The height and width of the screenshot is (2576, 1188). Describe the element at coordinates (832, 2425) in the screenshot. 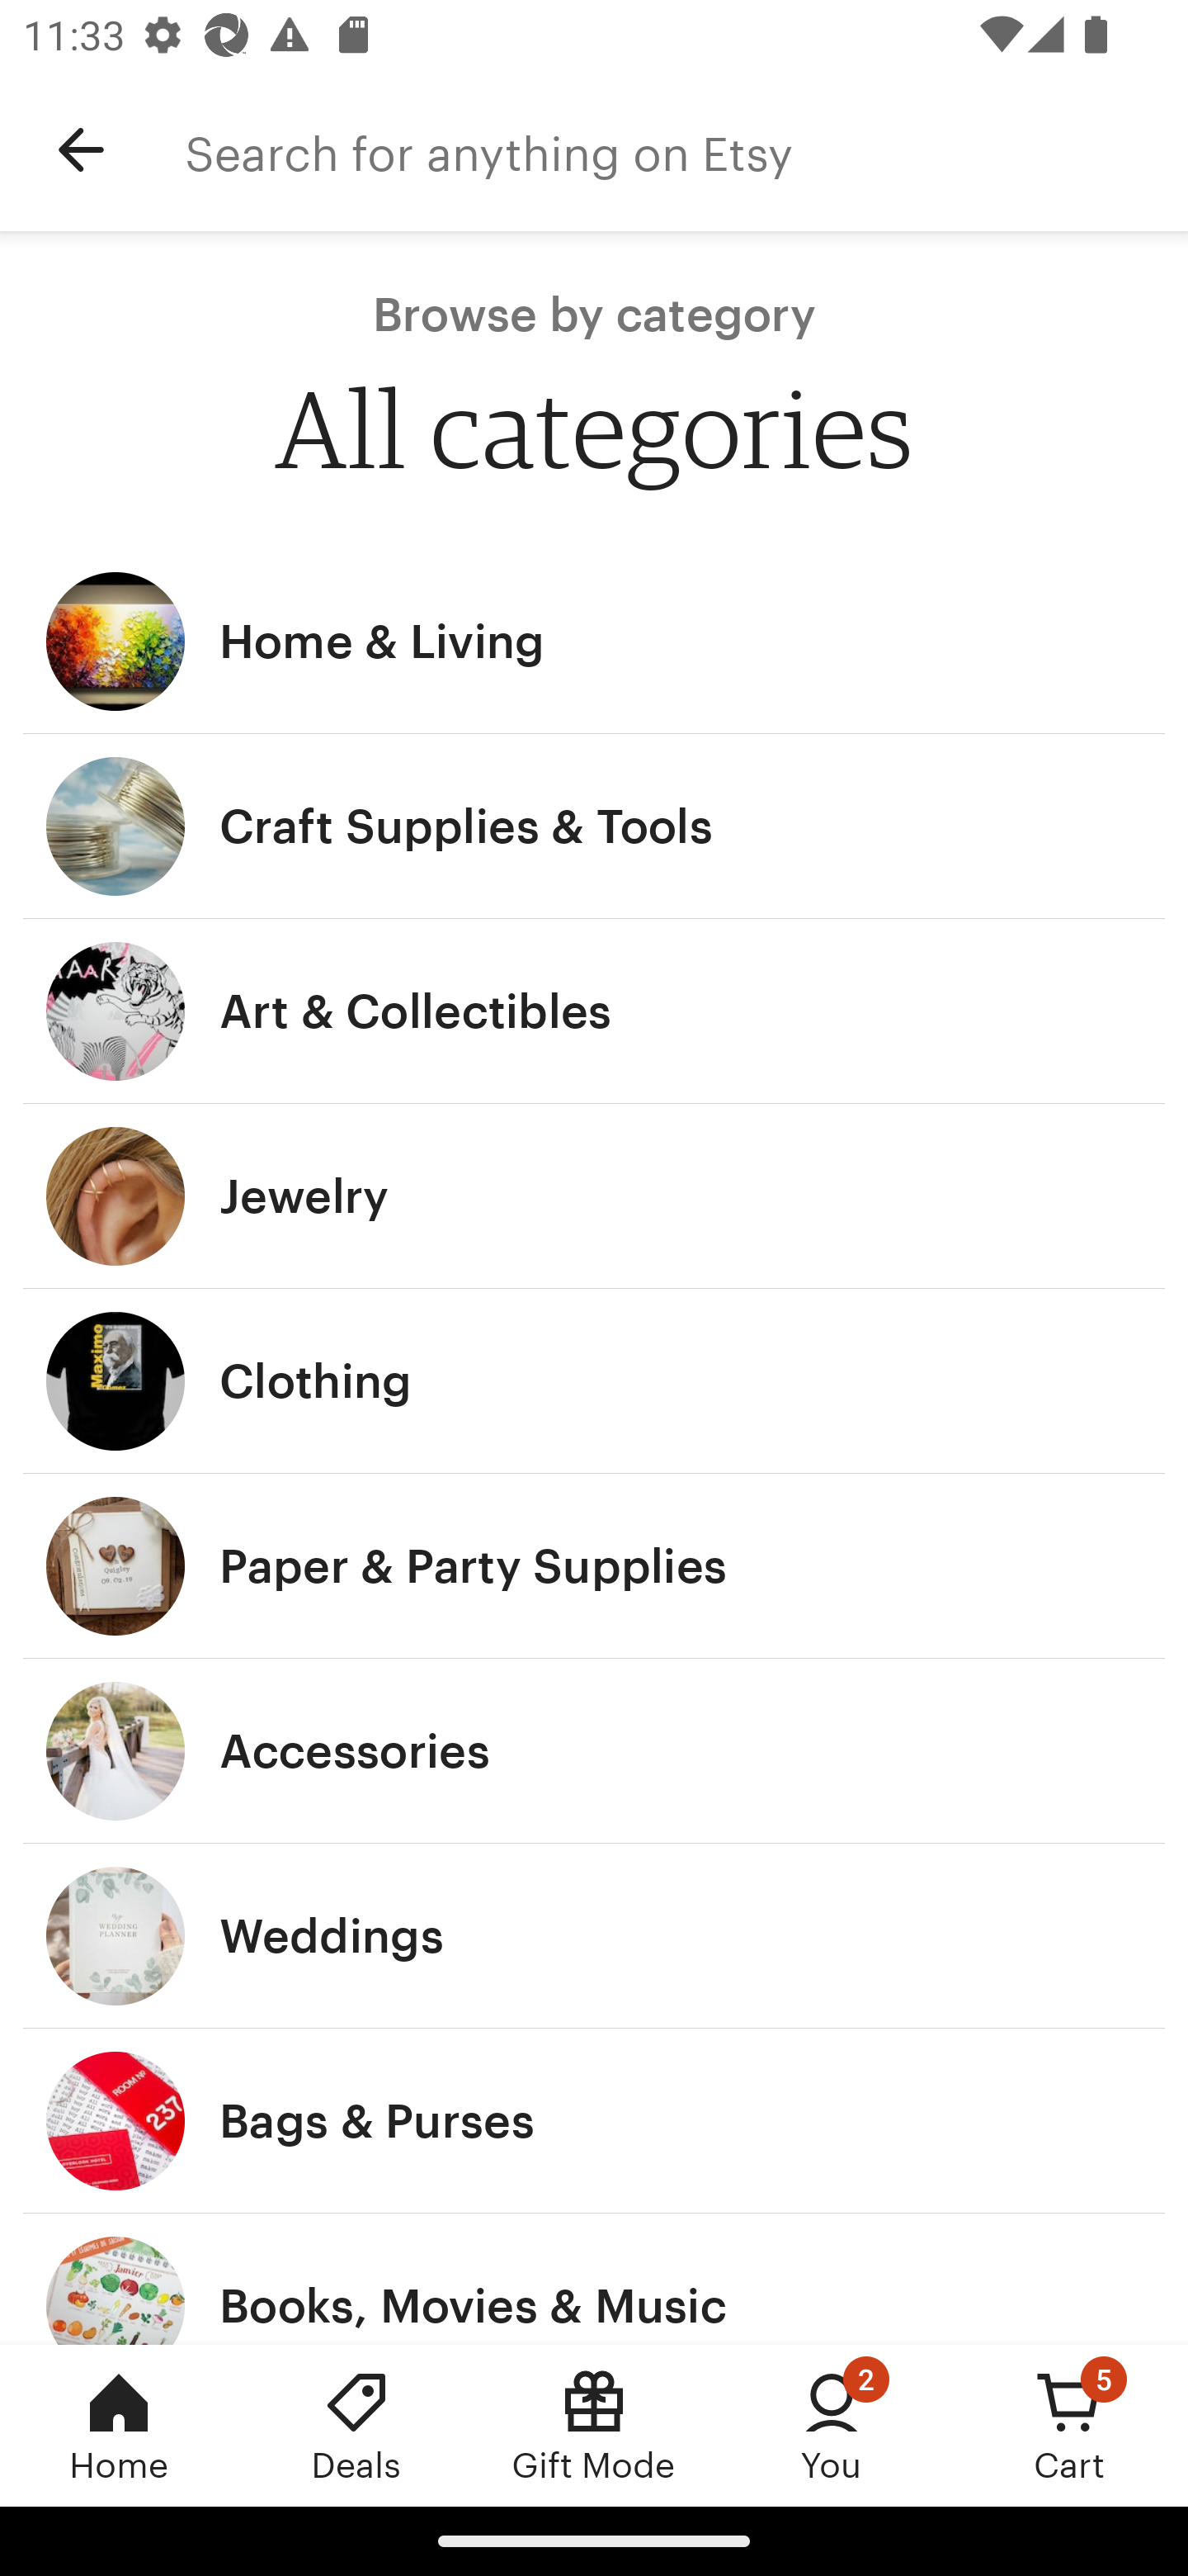

I see `You, 2 new notifications You` at that location.